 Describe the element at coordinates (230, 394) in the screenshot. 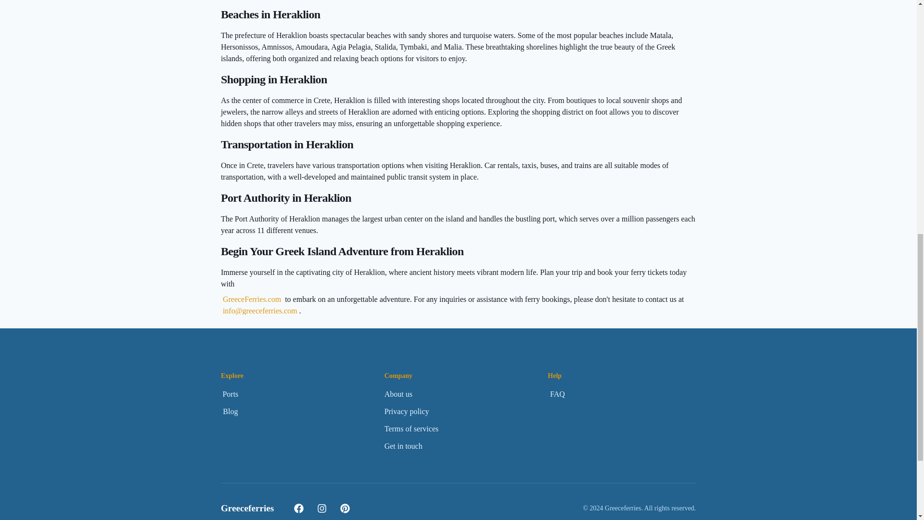

I see `Ports` at that location.